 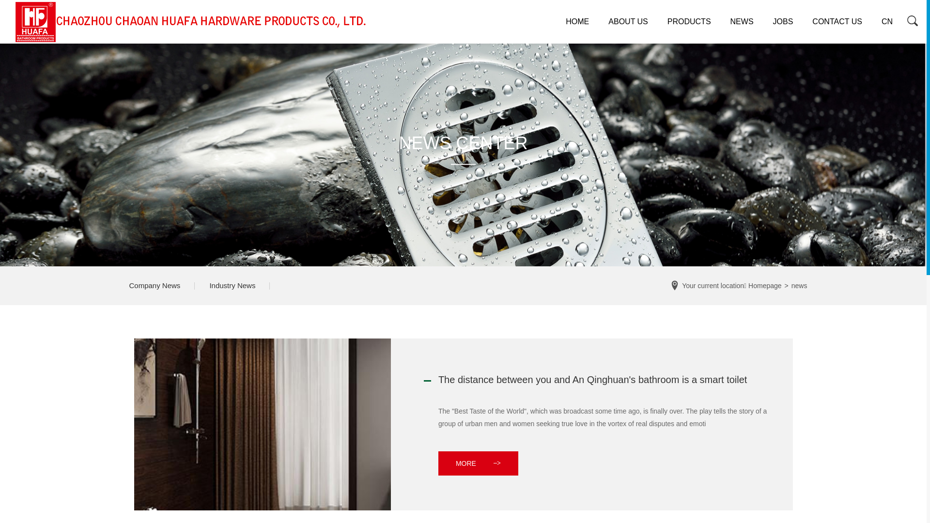 What do you see at coordinates (155, 286) in the screenshot?
I see `Company News` at bounding box center [155, 286].